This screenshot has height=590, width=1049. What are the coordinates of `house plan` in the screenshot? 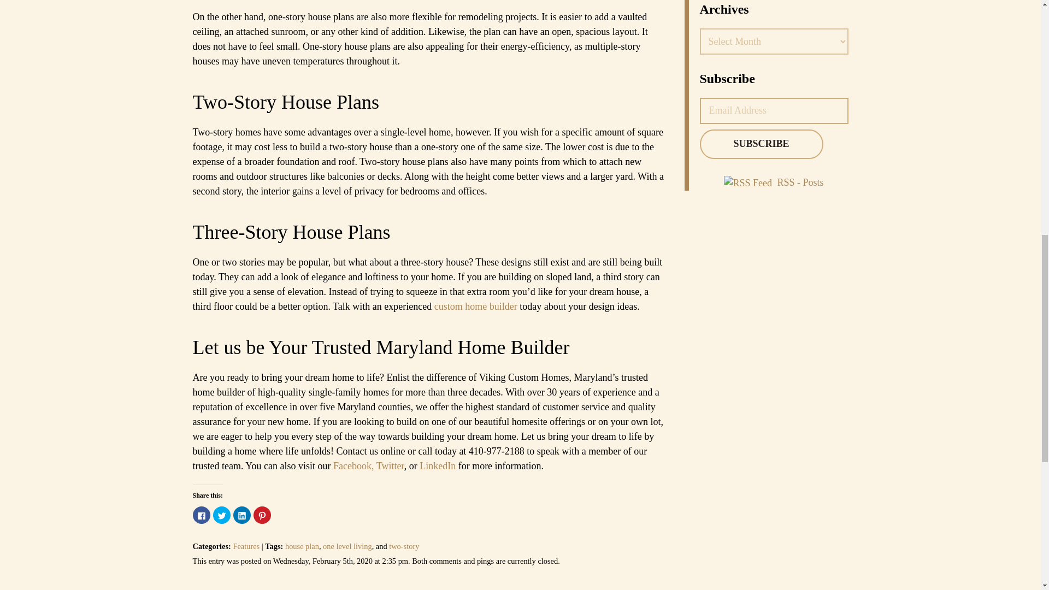 It's located at (302, 546).